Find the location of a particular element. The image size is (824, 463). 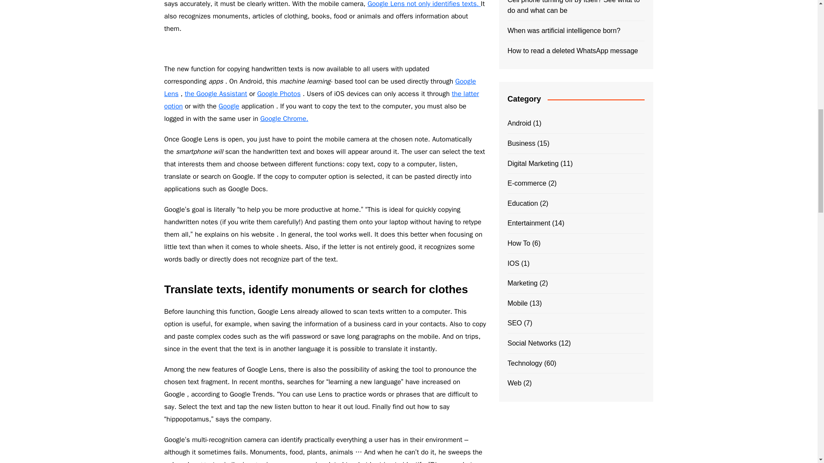

Google Photos is located at coordinates (279, 93).